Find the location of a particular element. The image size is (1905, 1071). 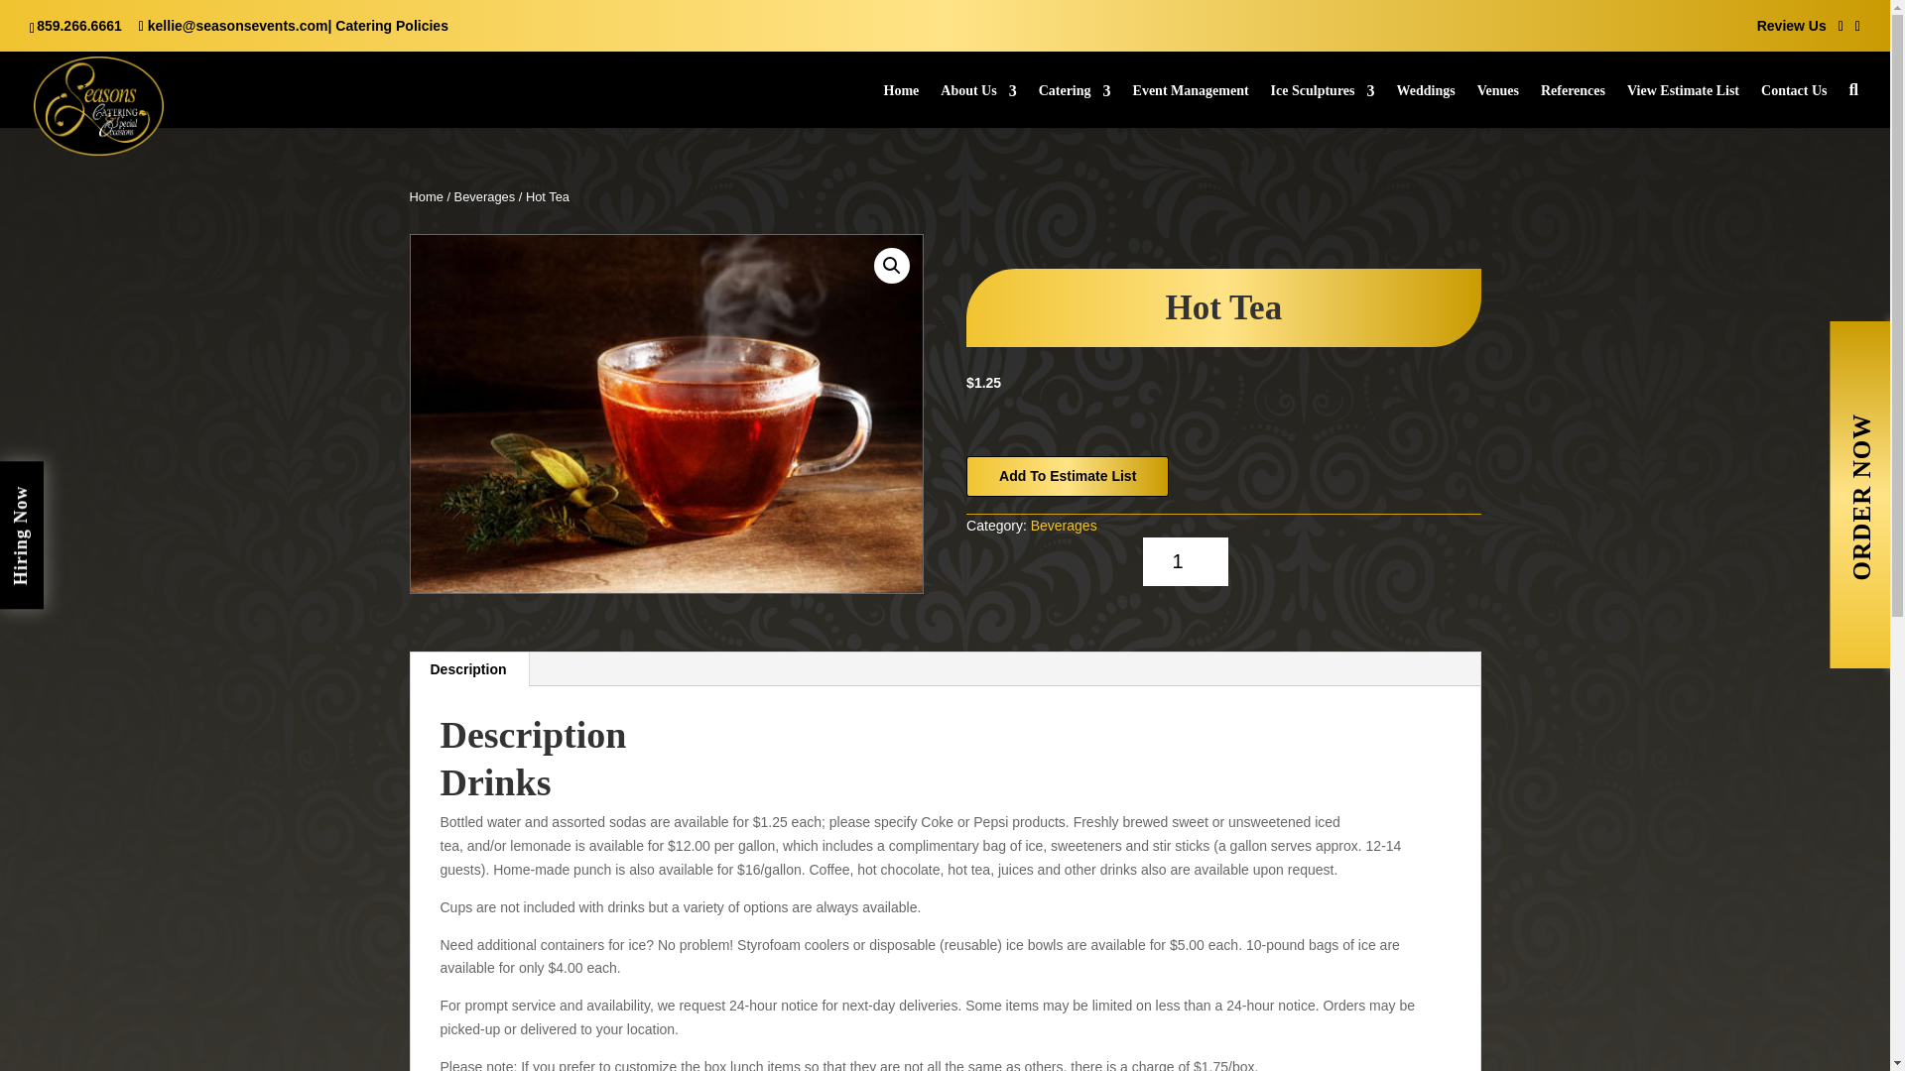

Venues is located at coordinates (1498, 105).